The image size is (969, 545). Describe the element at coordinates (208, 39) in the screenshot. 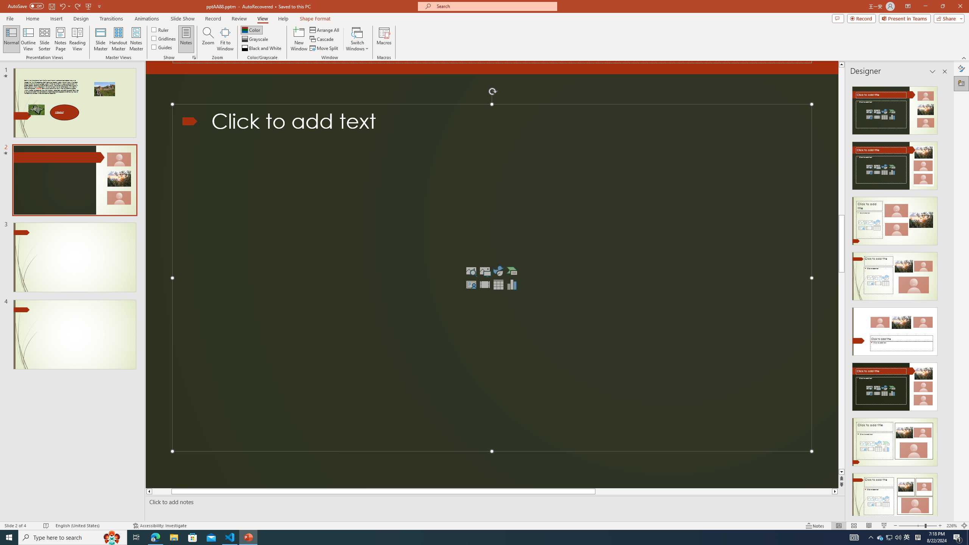

I see `Zoom...` at that location.